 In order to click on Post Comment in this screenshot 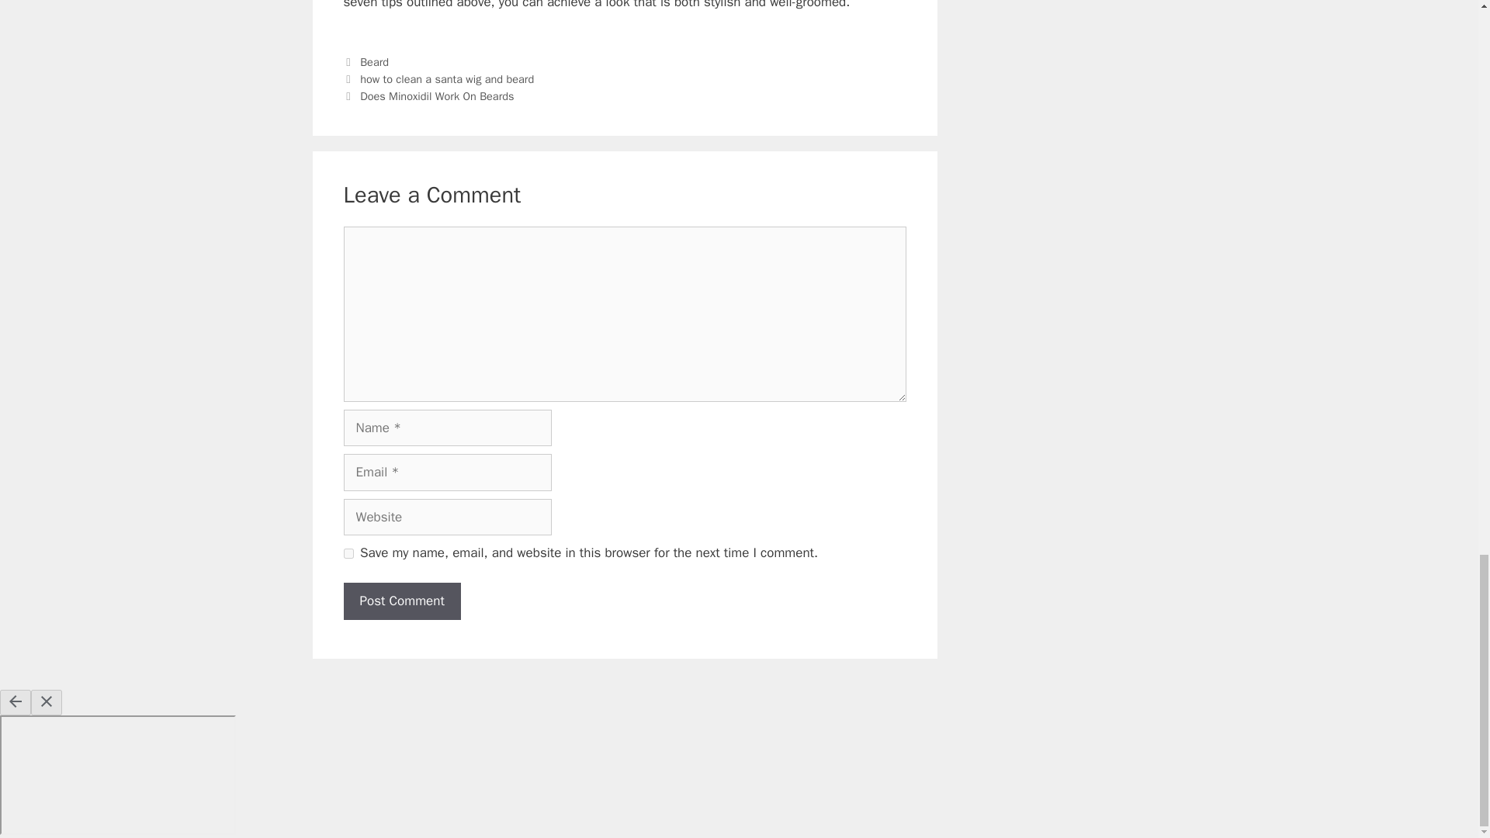, I will do `click(401, 601)`.